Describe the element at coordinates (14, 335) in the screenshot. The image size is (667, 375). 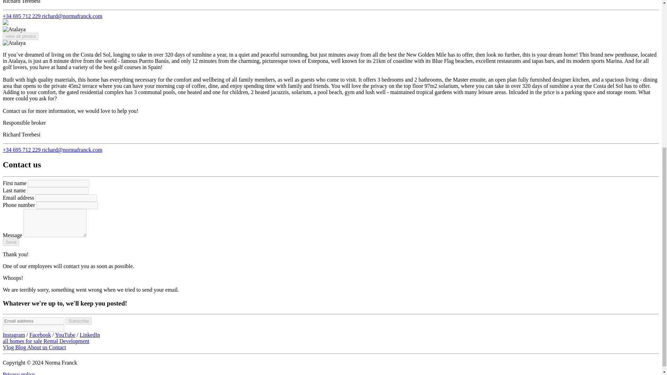
I see `Instagram` at that location.